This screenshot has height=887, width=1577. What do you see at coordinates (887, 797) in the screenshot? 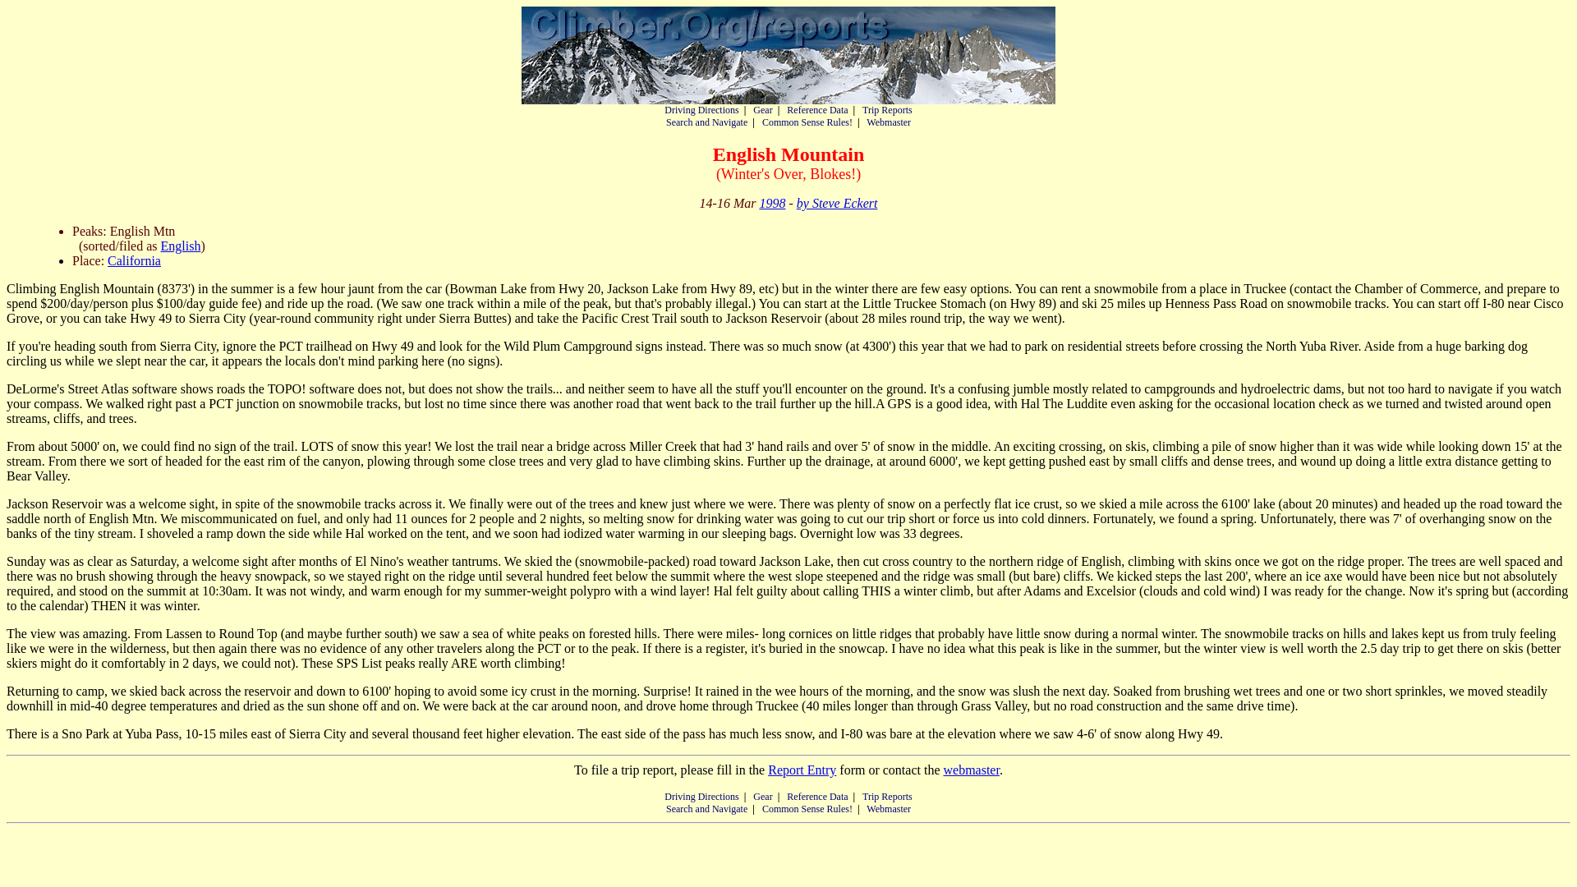
I see `Trip Reports` at bounding box center [887, 797].